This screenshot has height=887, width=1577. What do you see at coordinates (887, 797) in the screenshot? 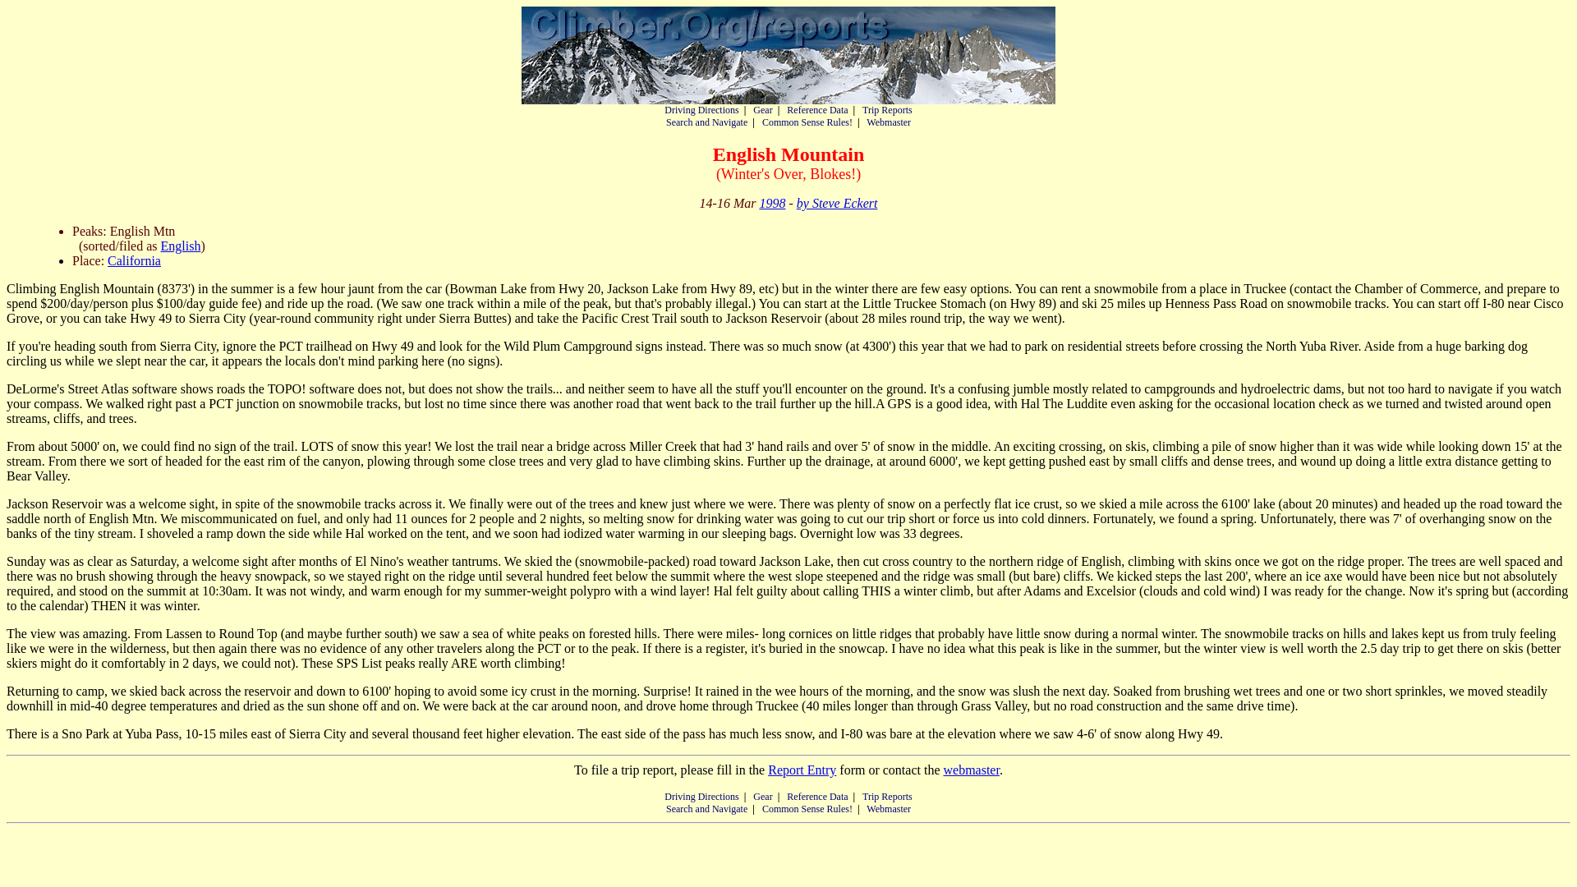
I see `Trip Reports` at bounding box center [887, 797].